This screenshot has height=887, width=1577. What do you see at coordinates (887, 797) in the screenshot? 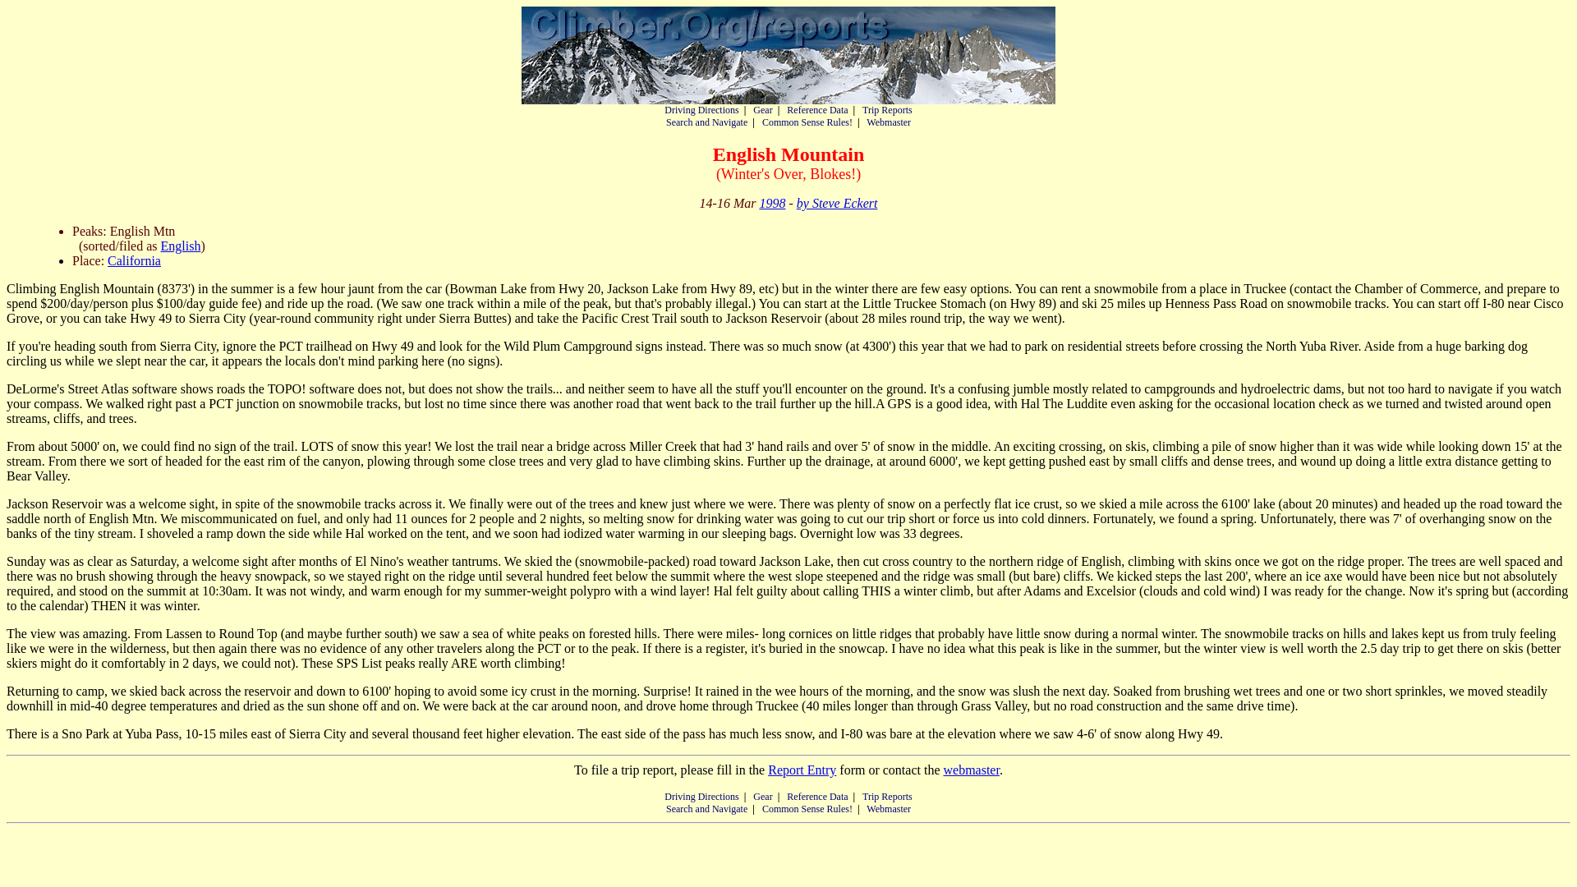
I see `Trip Reports` at bounding box center [887, 797].